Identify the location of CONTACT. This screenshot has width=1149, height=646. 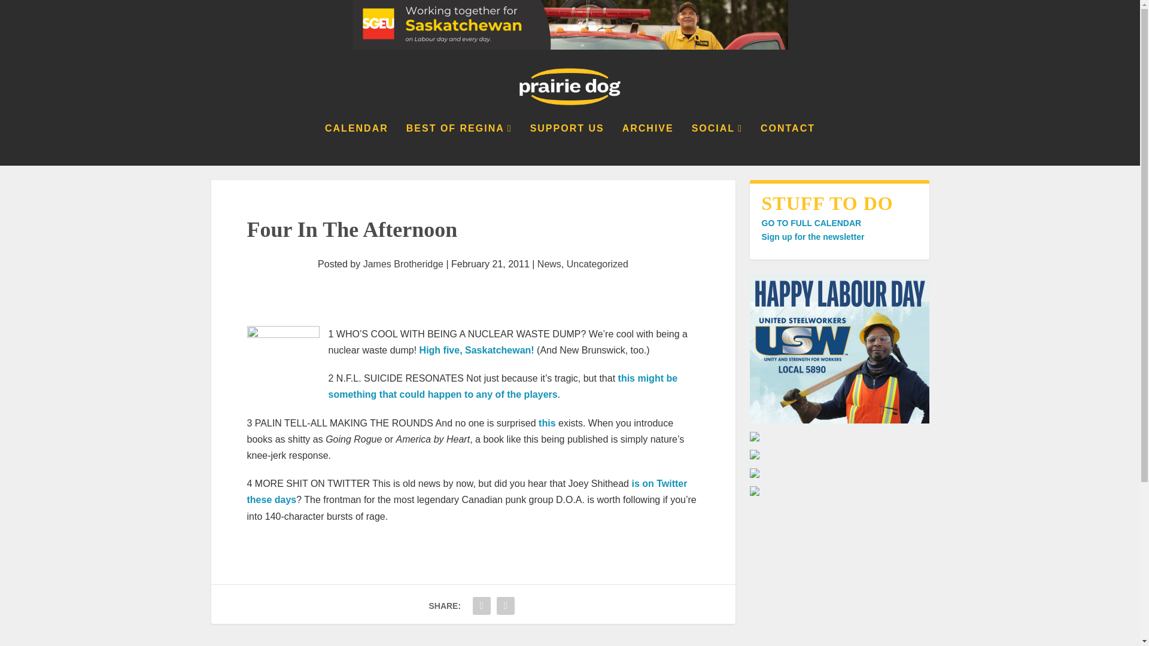
(788, 145).